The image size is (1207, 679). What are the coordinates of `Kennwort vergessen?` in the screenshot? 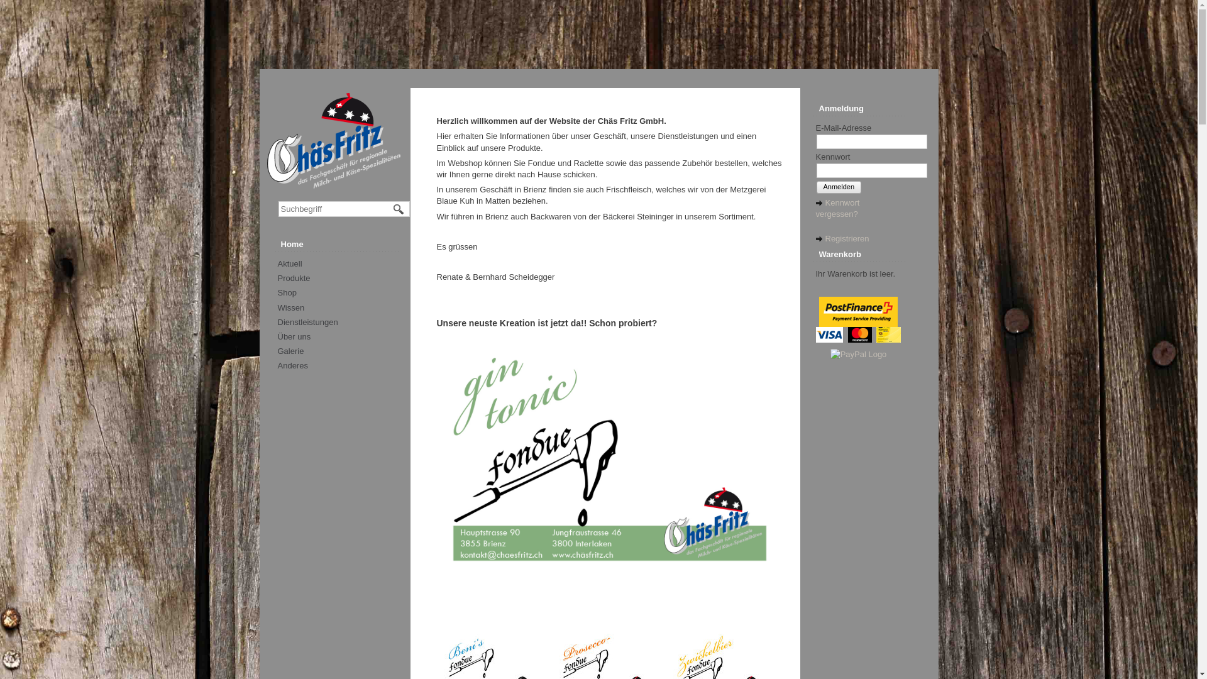 It's located at (838, 209).